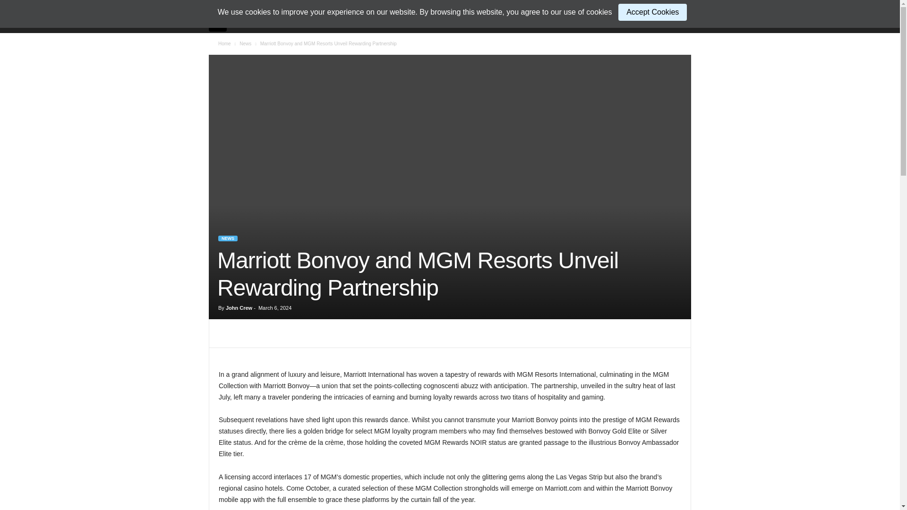  I want to click on NEWS, so click(228, 238).